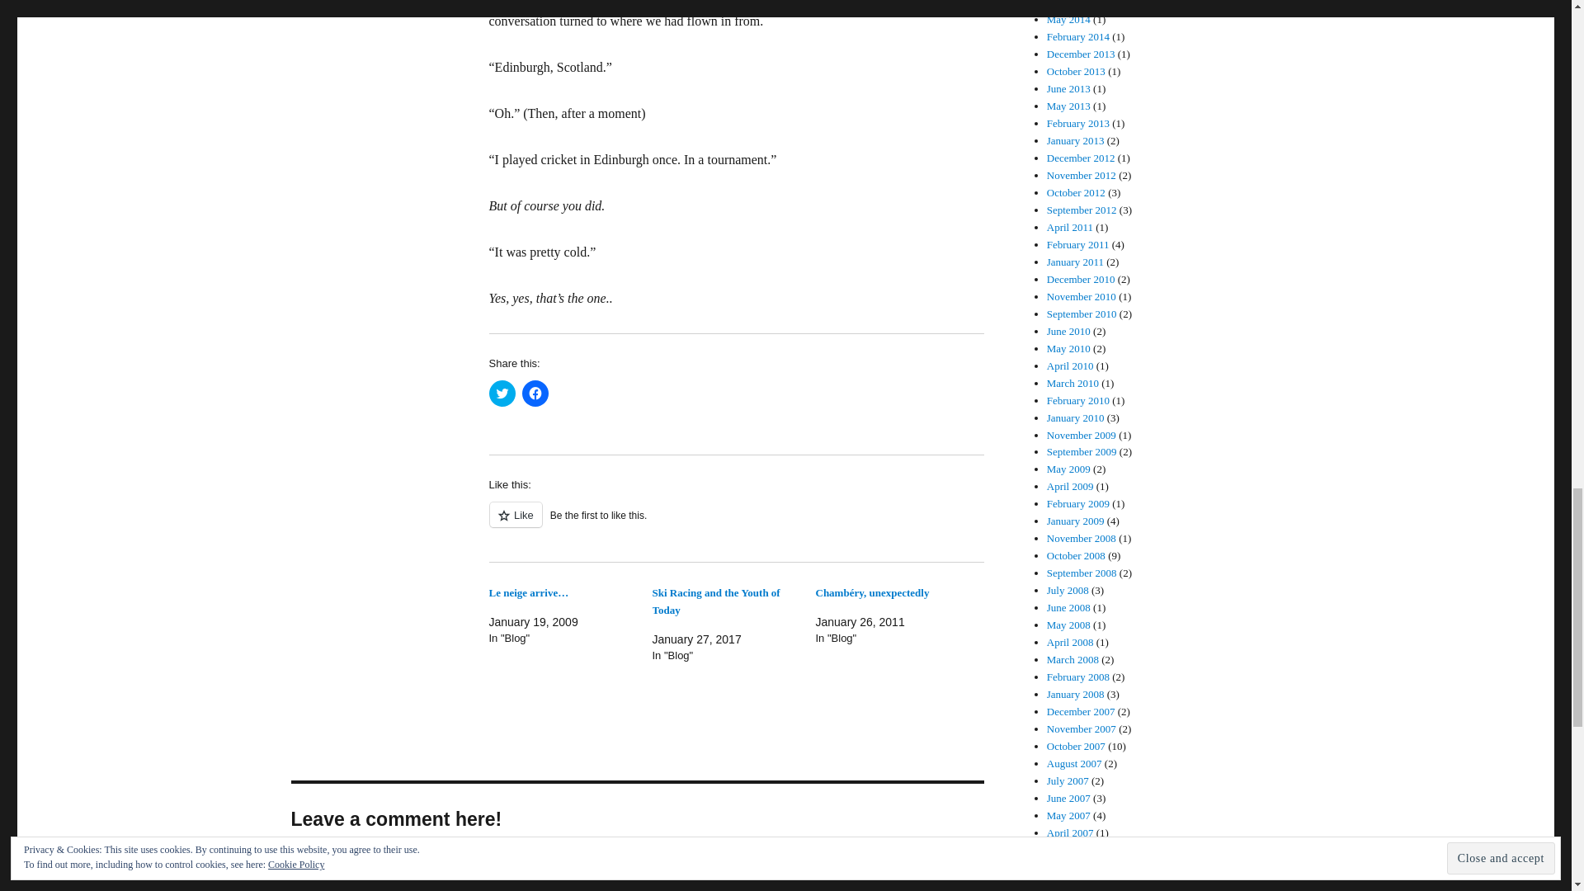  What do you see at coordinates (535, 393) in the screenshot?
I see `Click to share on Facebook` at bounding box center [535, 393].